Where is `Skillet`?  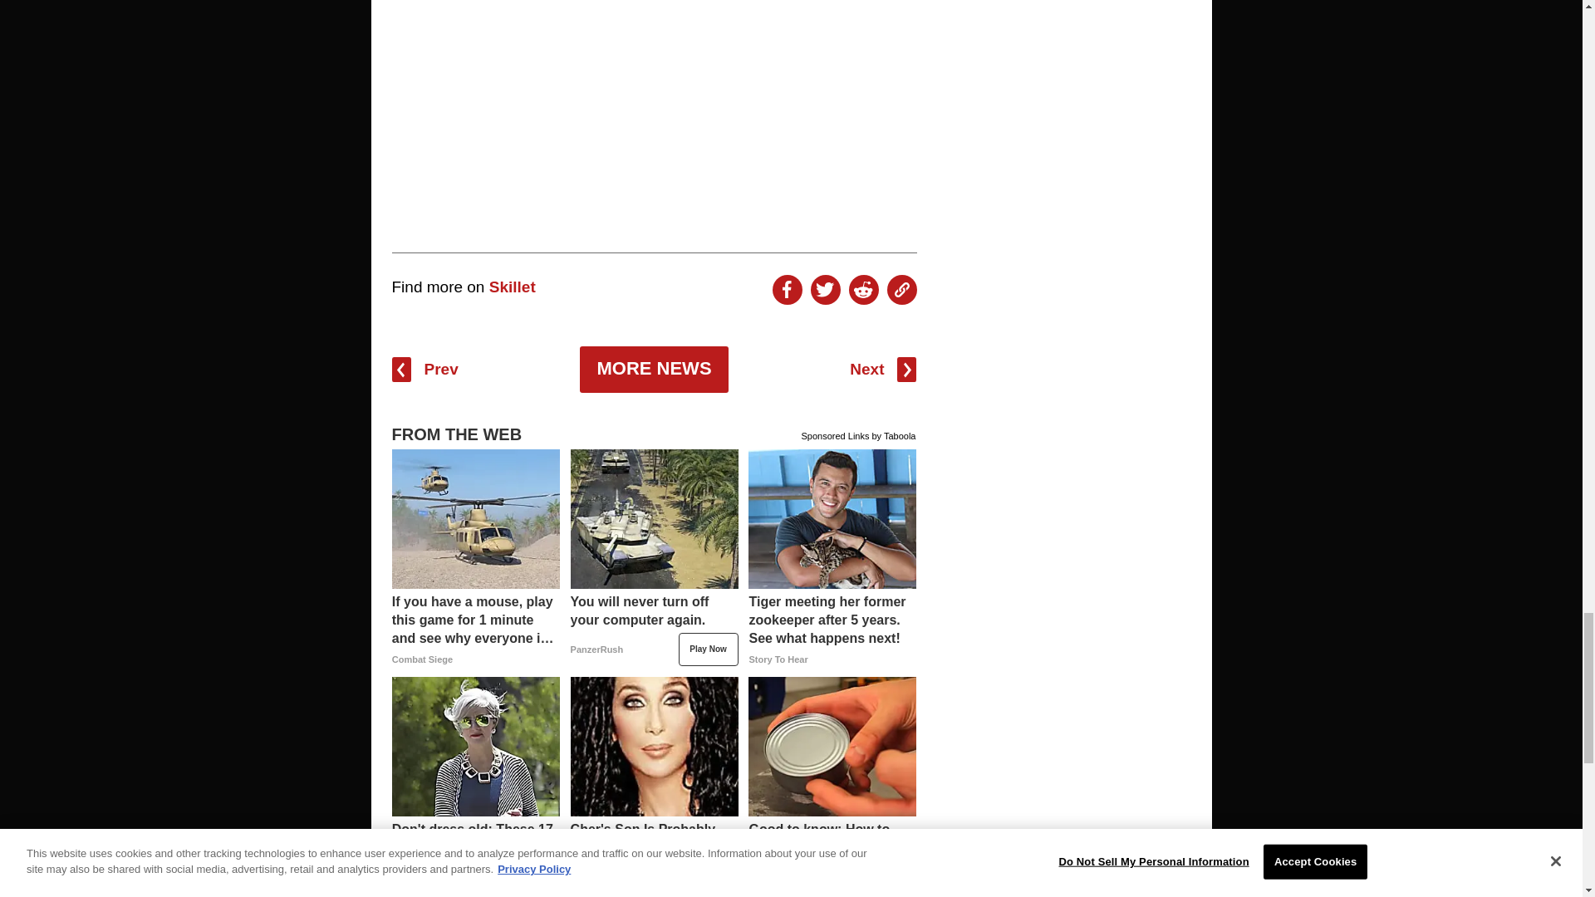
Skillet is located at coordinates (513, 287).